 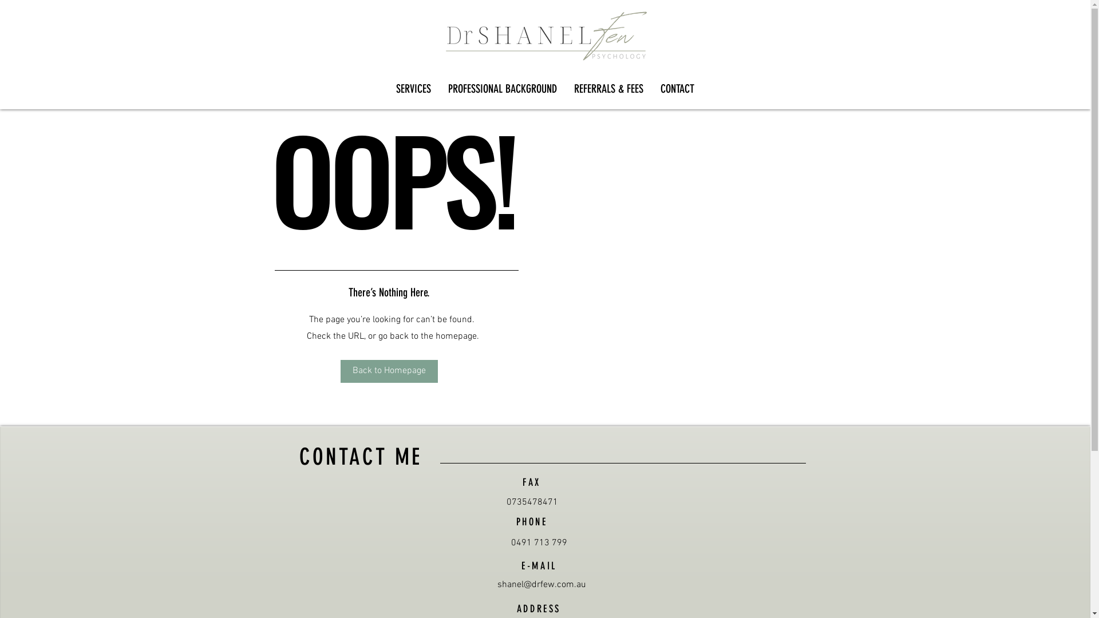 I want to click on CONTACT, so click(x=678, y=89).